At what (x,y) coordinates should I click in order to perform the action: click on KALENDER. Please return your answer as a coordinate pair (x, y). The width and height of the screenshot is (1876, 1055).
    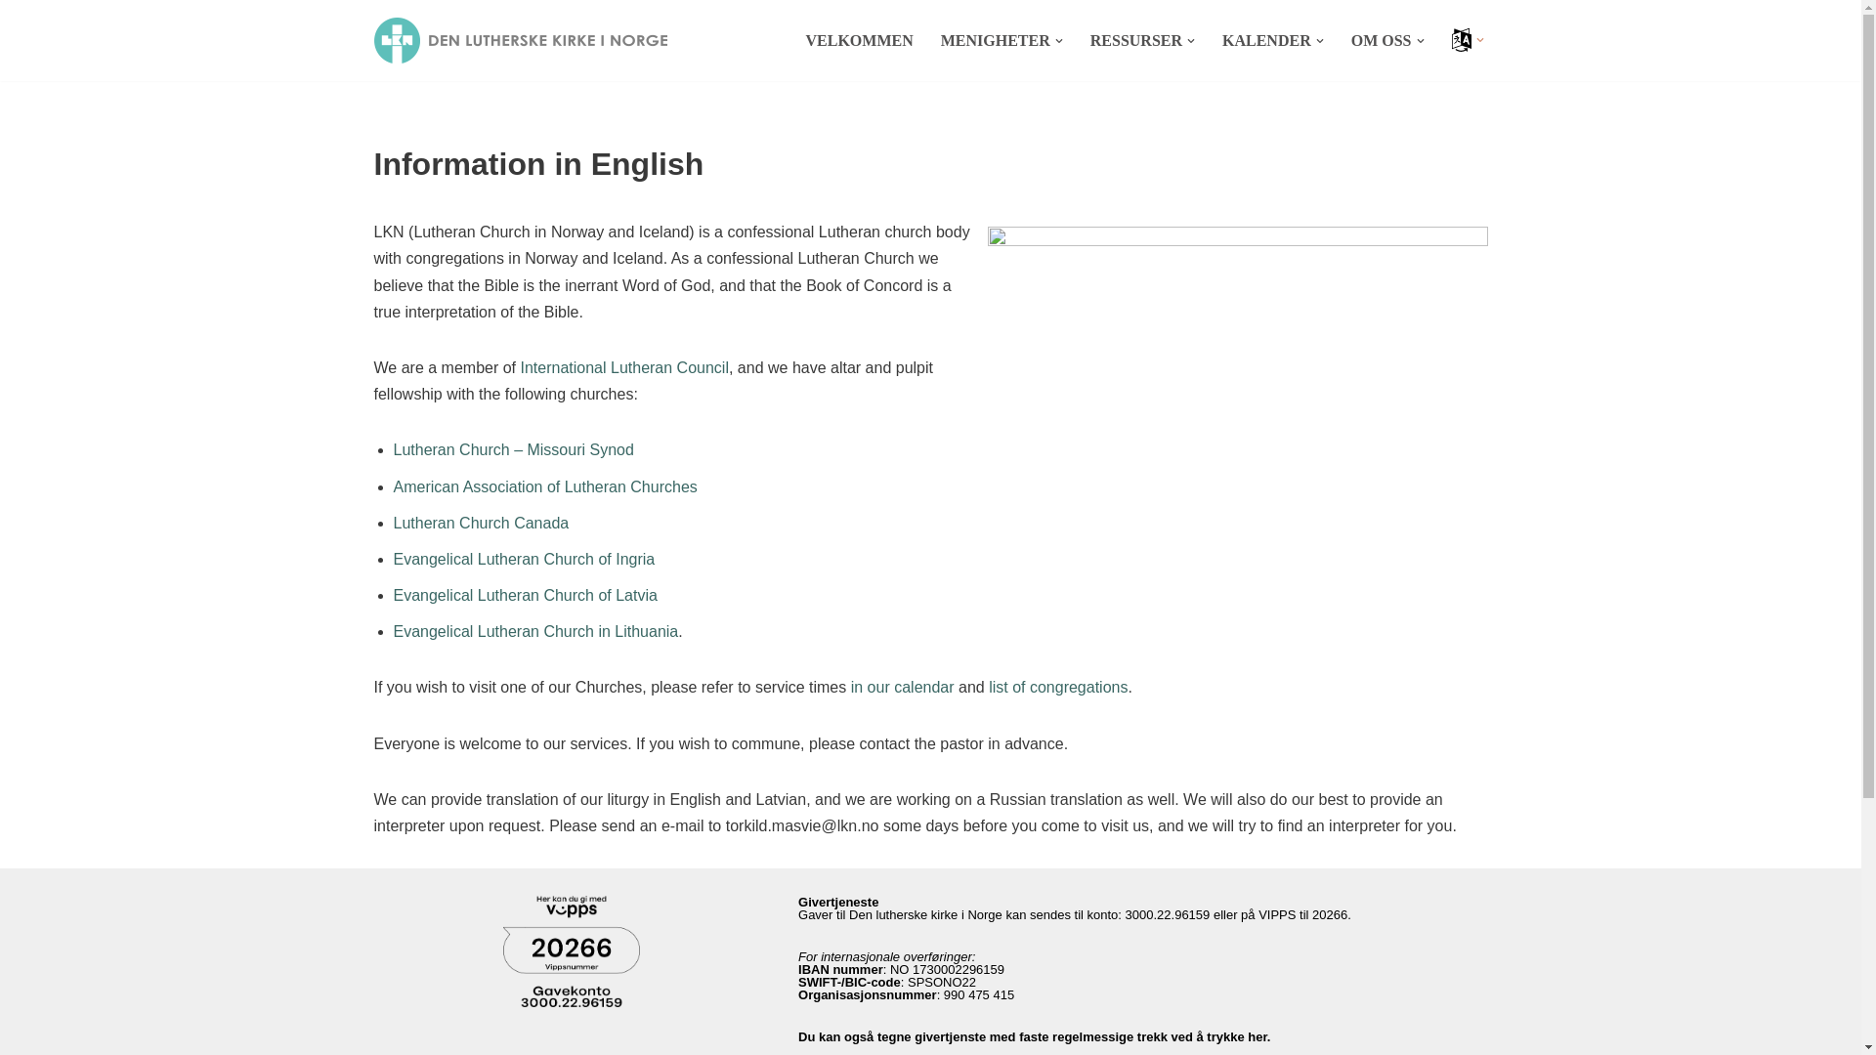
    Looking at the image, I should click on (1266, 41).